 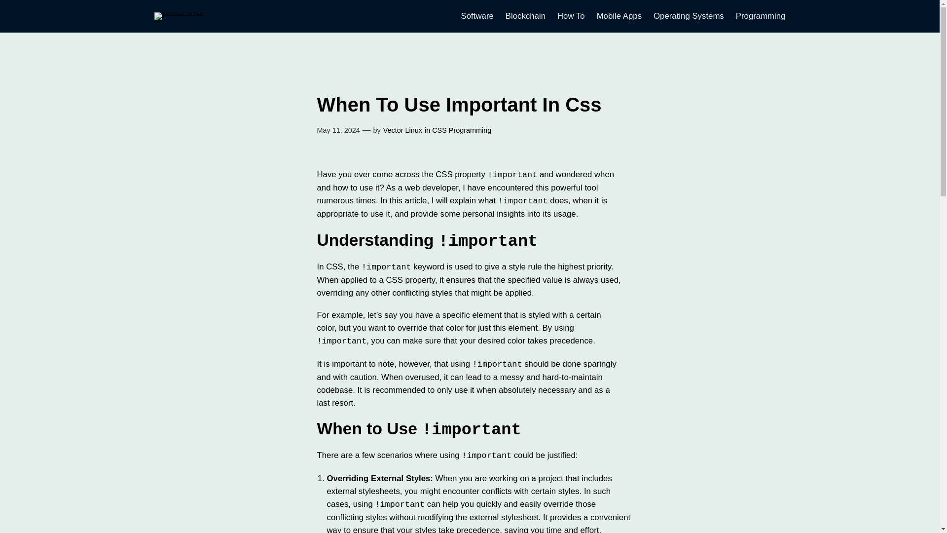 What do you see at coordinates (619, 16) in the screenshot?
I see `Mobile Apps` at bounding box center [619, 16].